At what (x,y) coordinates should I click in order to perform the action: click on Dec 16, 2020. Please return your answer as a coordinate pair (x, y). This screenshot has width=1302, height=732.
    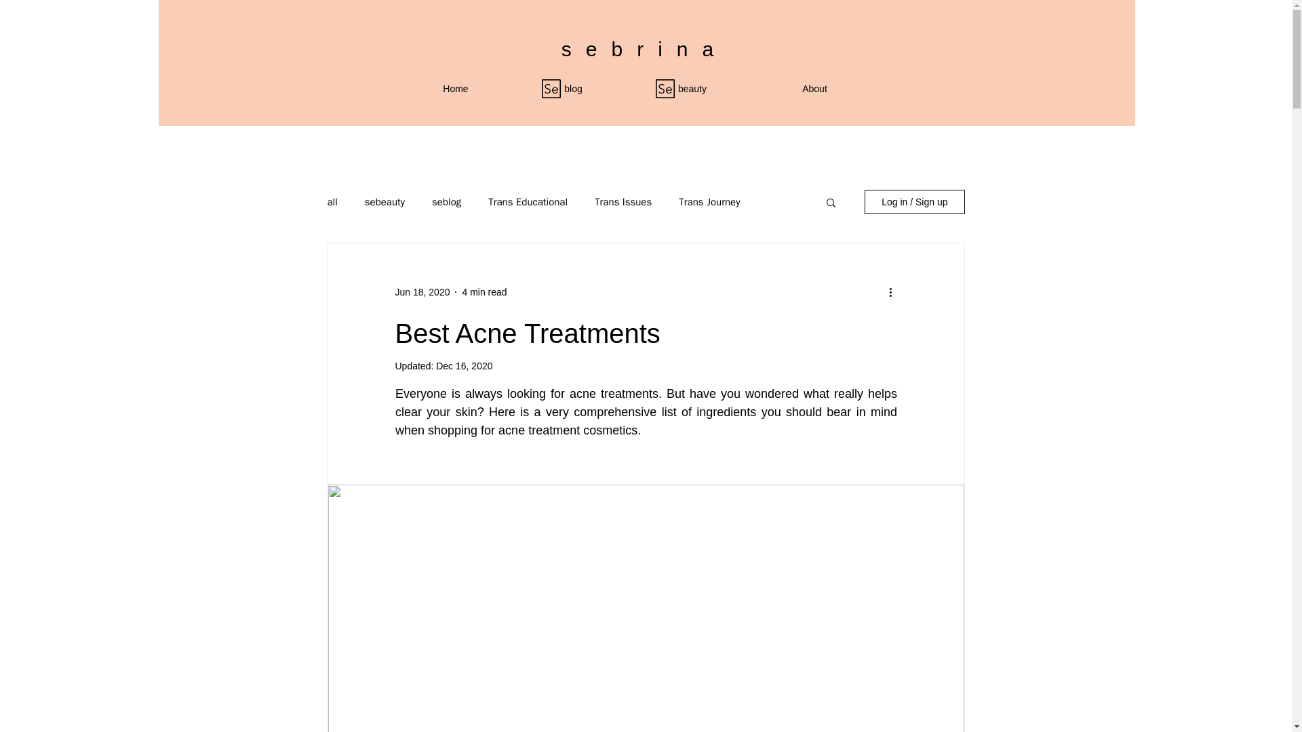
    Looking at the image, I should click on (464, 366).